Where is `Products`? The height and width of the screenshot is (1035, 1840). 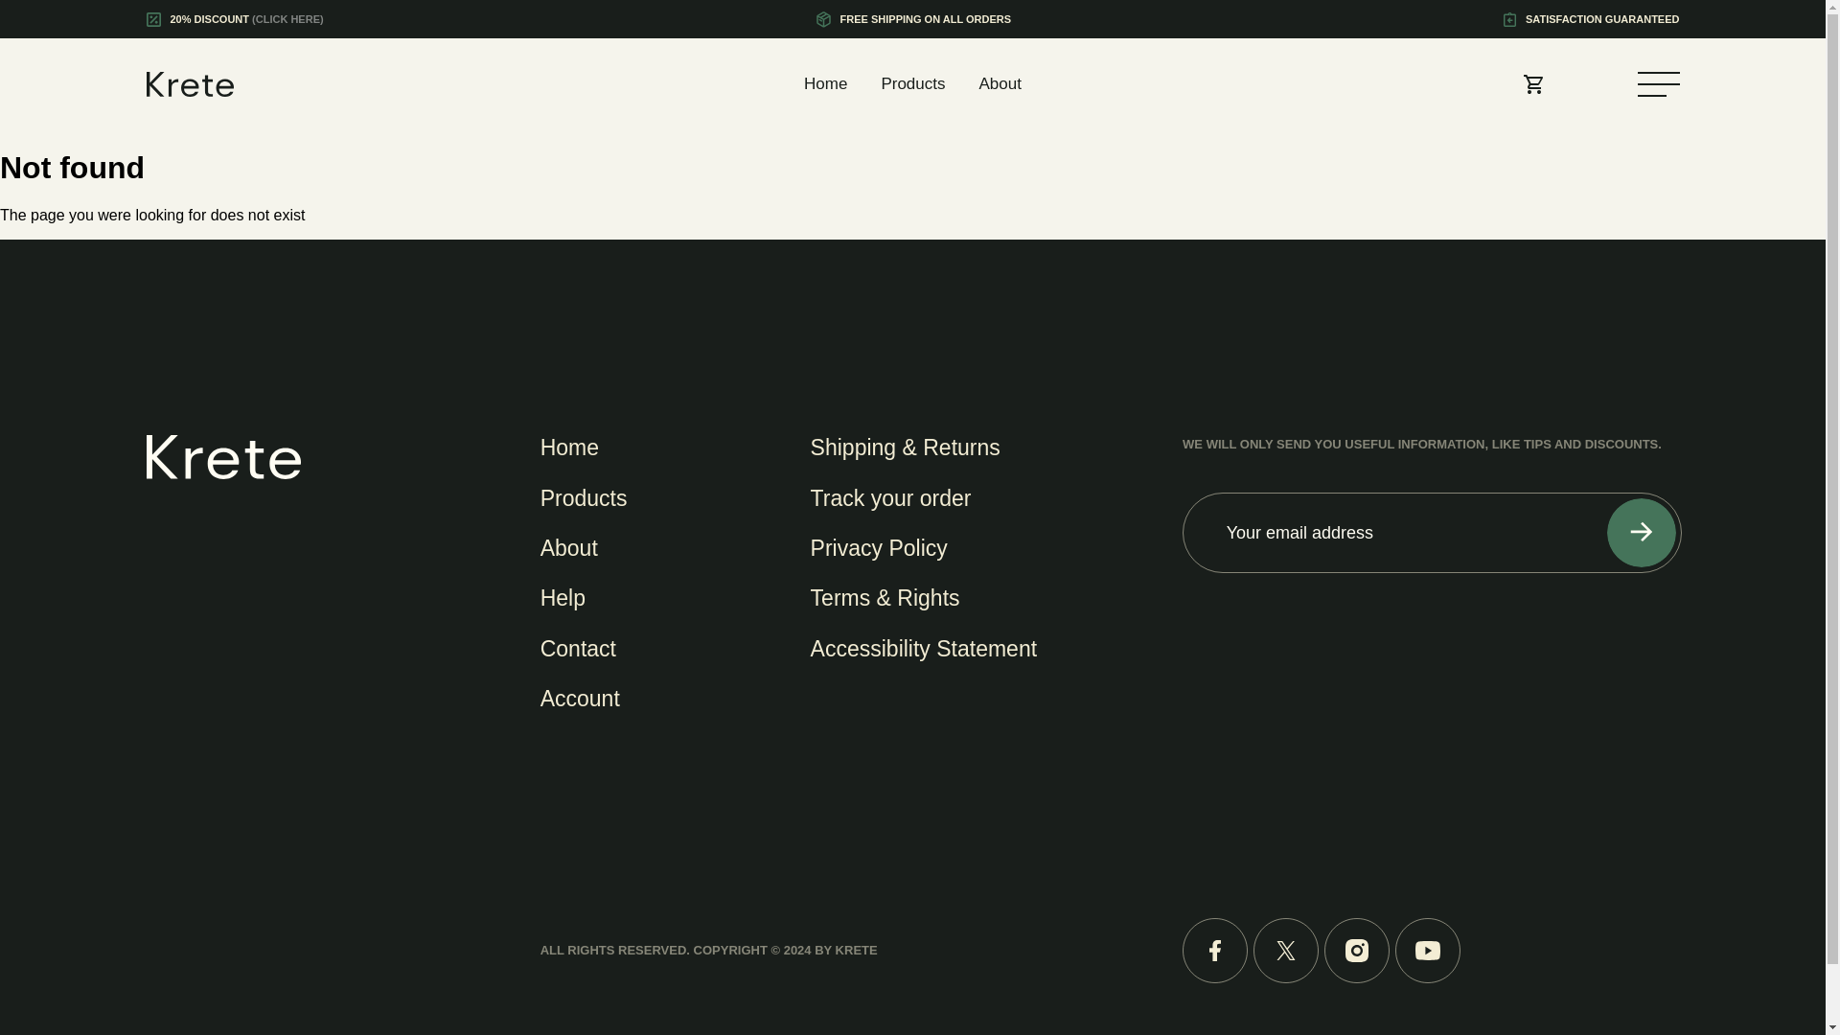
Products is located at coordinates (584, 497).